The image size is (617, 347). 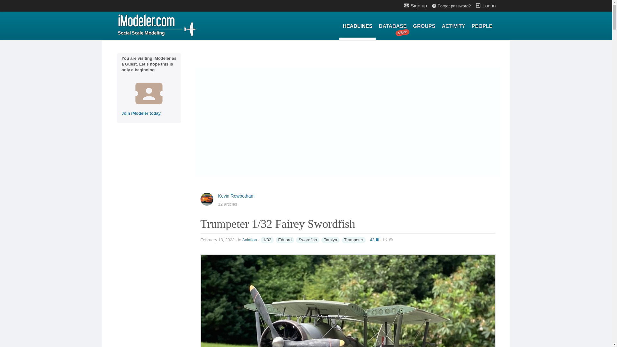 I want to click on Sign up, so click(x=330, y=240).